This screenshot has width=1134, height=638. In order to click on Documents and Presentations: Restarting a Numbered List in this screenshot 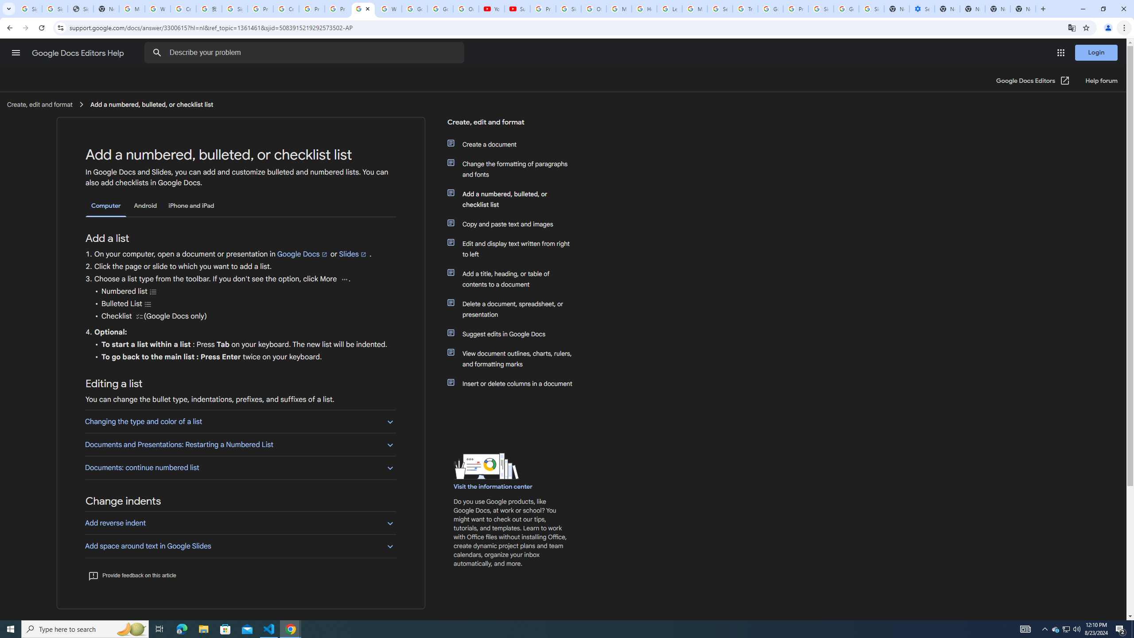, I will do `click(240, 444)`.